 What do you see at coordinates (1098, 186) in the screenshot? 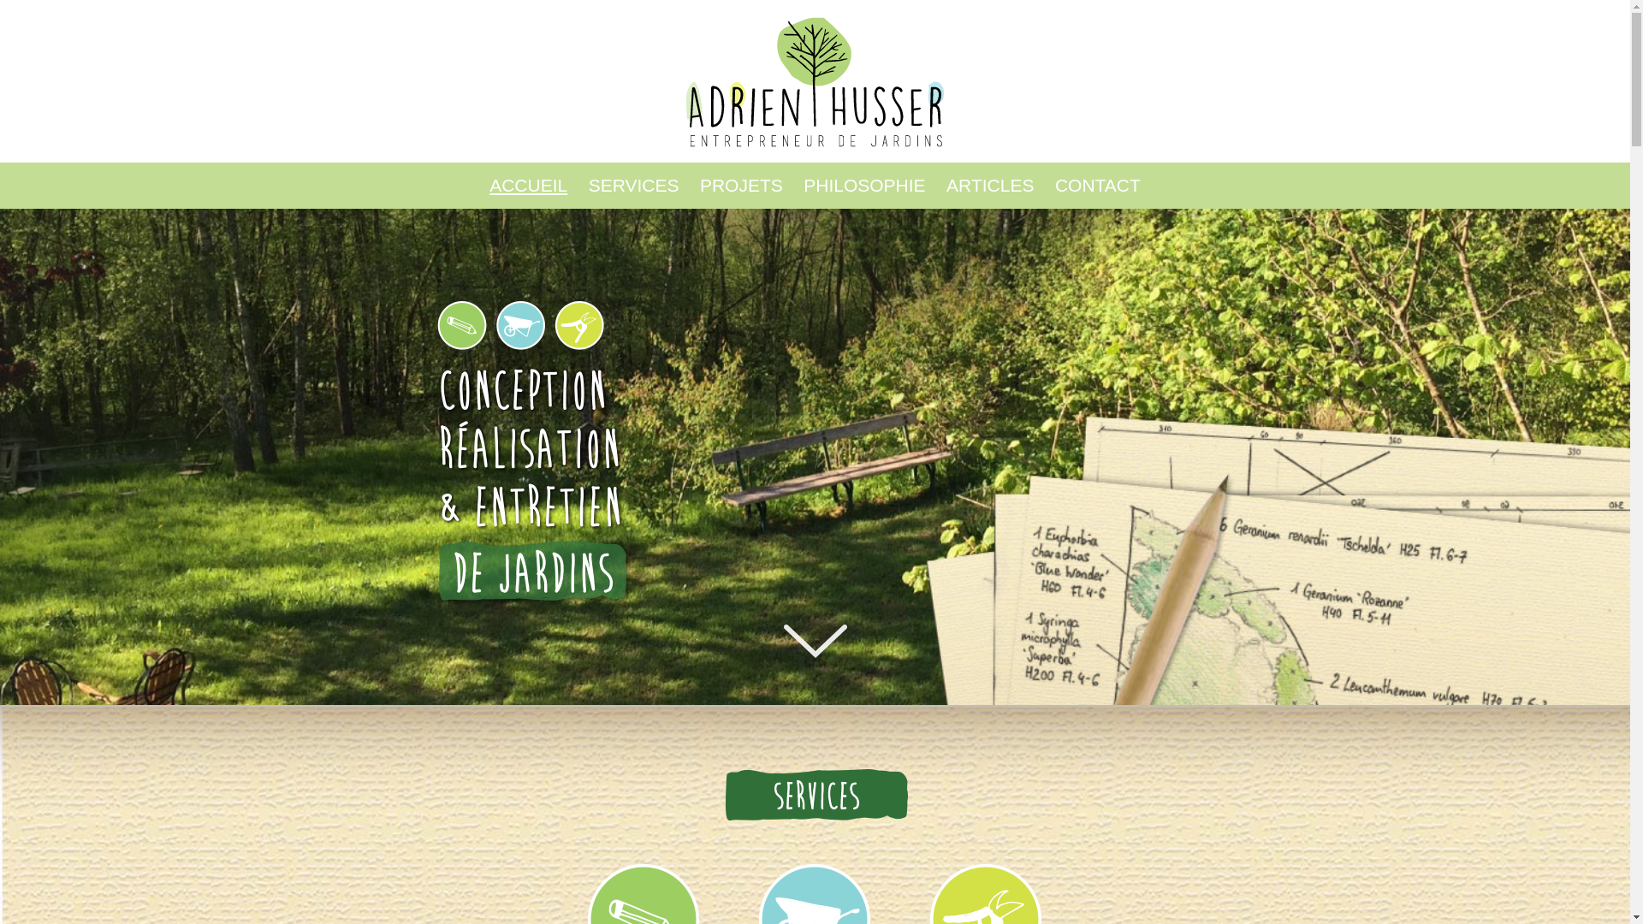
I see `CONTACT` at bounding box center [1098, 186].